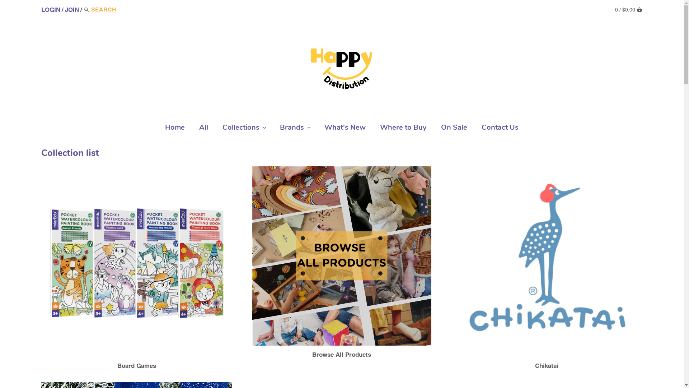 Image resolution: width=689 pixels, height=388 pixels. I want to click on Contact Us, so click(500, 129).